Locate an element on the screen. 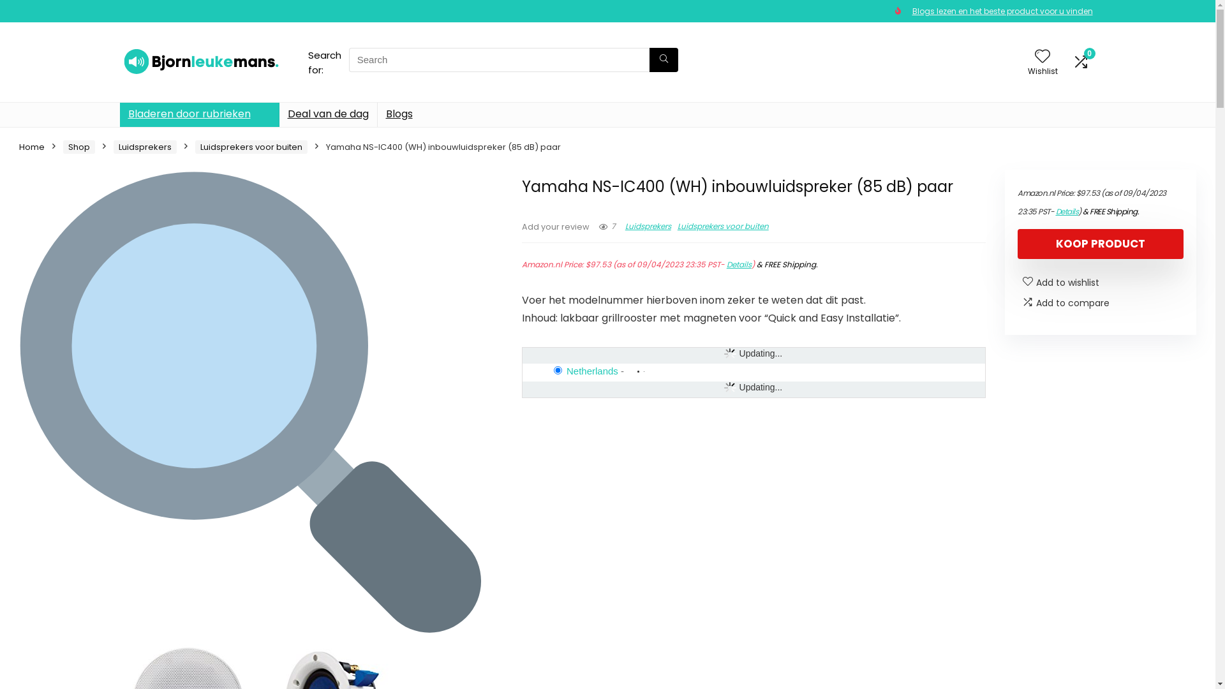 Image resolution: width=1225 pixels, height=689 pixels. Luidsprekers voor buiten is located at coordinates (251, 147).